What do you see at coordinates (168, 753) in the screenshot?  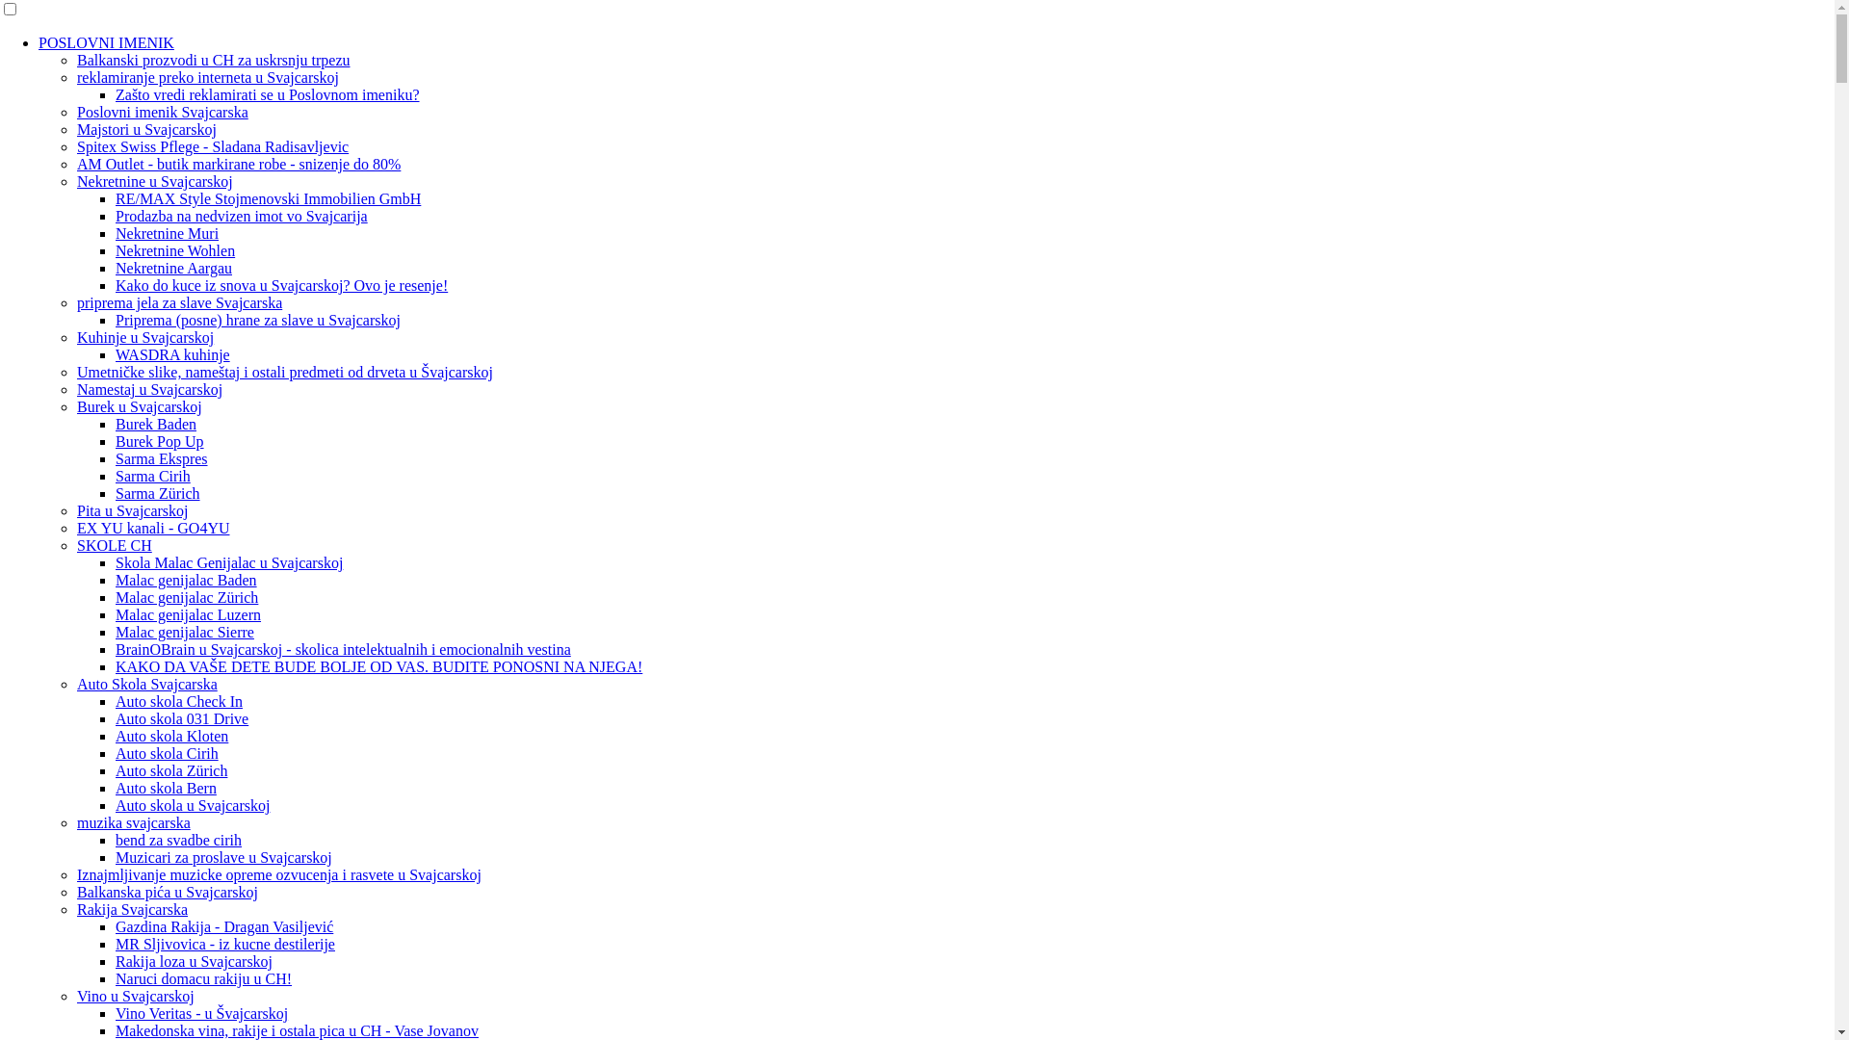 I see `Auto skola Cirih` at bounding box center [168, 753].